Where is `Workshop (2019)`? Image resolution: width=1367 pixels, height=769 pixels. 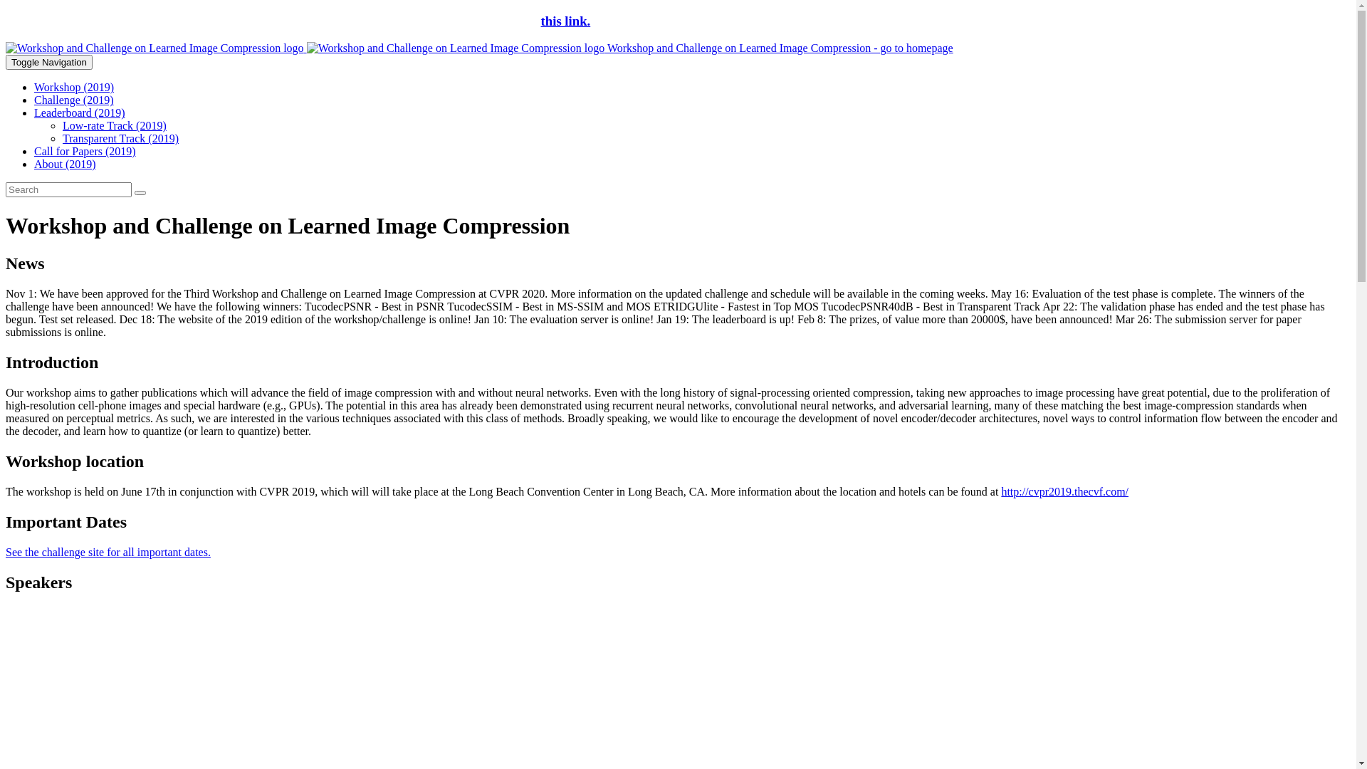
Workshop (2019) is located at coordinates (74, 87).